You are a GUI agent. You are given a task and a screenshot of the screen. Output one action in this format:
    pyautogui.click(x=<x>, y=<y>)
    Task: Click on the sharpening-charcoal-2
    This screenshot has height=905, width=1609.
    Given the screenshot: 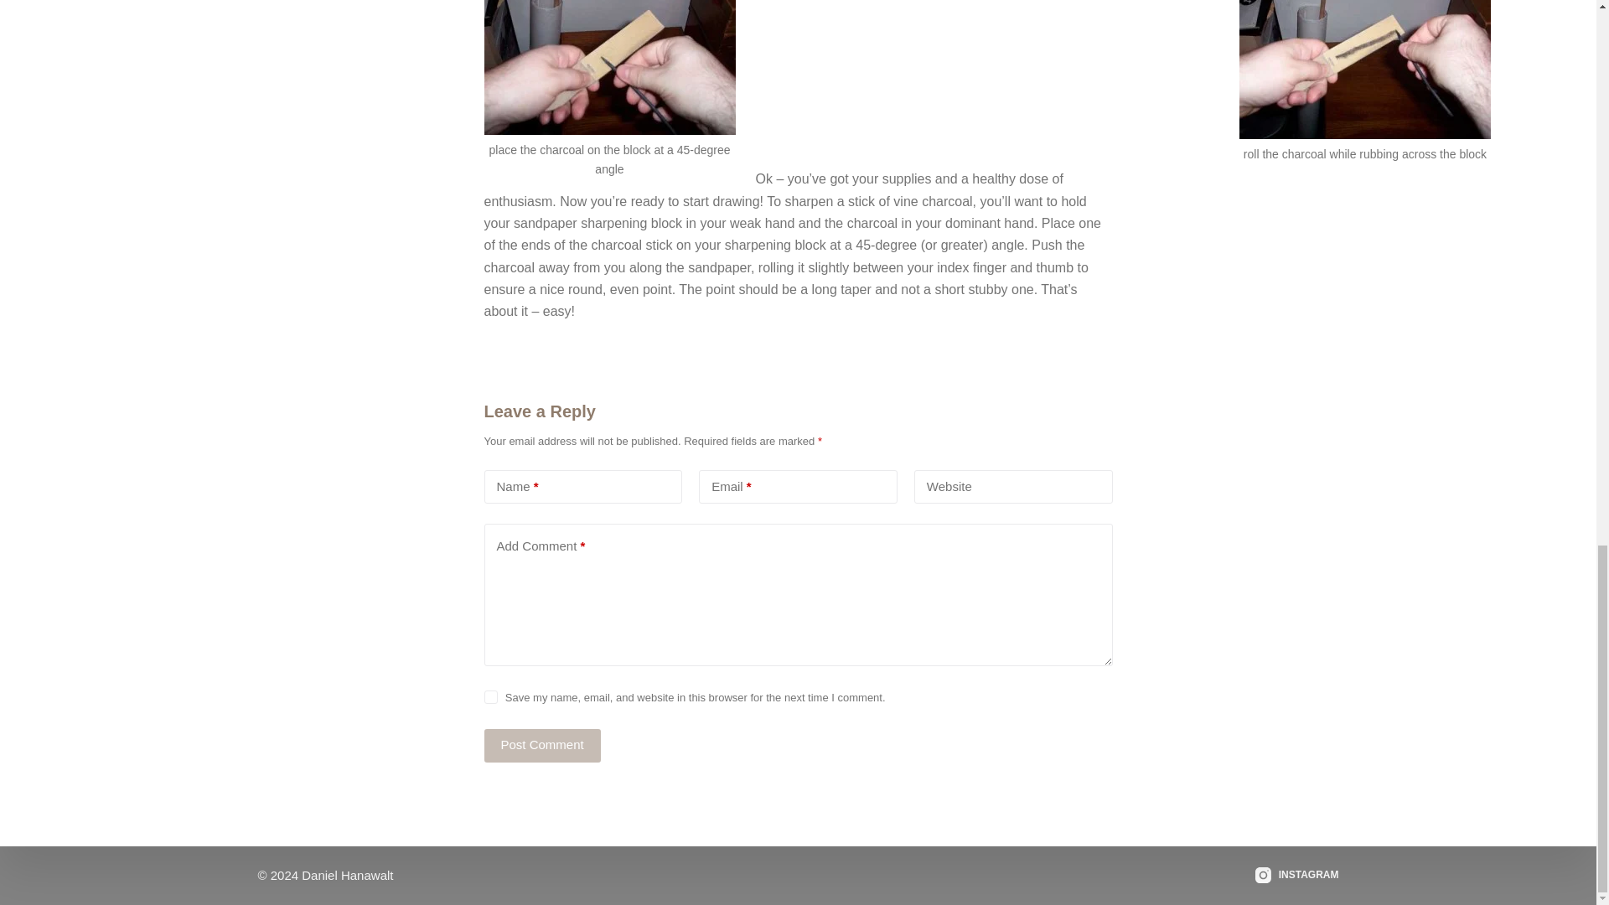 What is the action you would take?
    pyautogui.click(x=1364, y=70)
    